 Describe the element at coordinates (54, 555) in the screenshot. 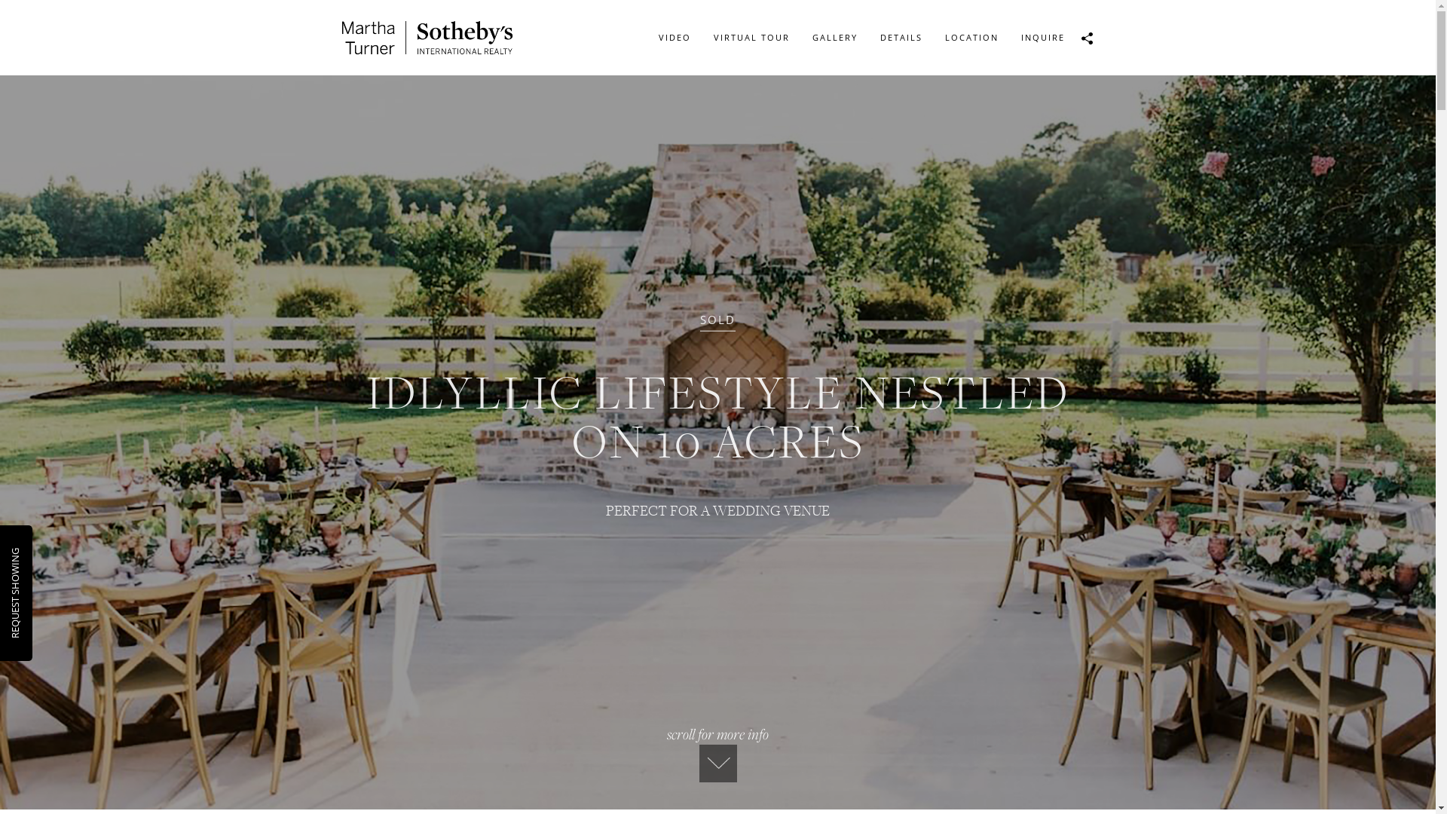

I see `REQUEST SHOWING` at that location.